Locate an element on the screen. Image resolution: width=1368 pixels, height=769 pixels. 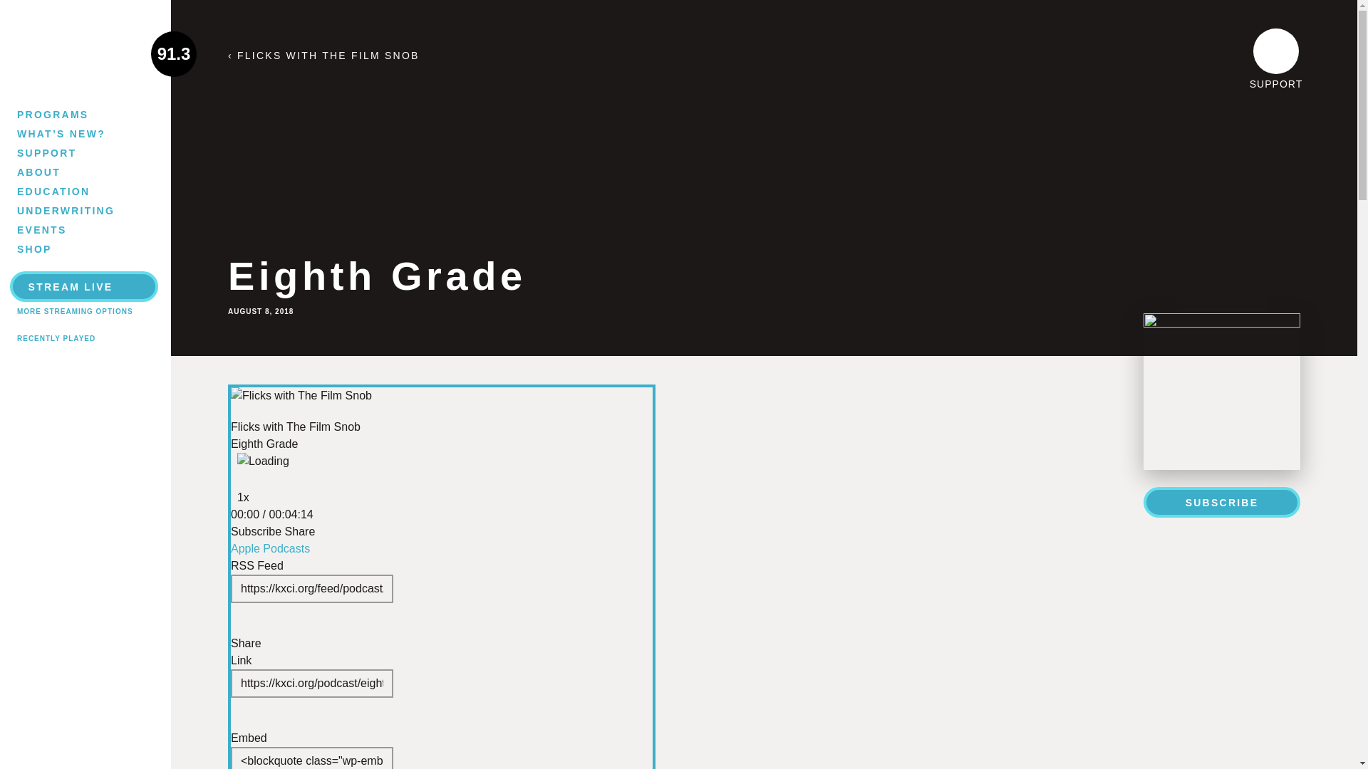
91.3 is located at coordinates (85, 53).